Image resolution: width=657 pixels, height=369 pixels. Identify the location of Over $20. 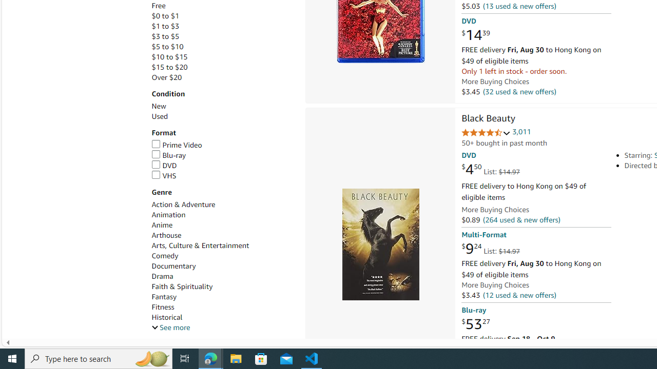
(223, 77).